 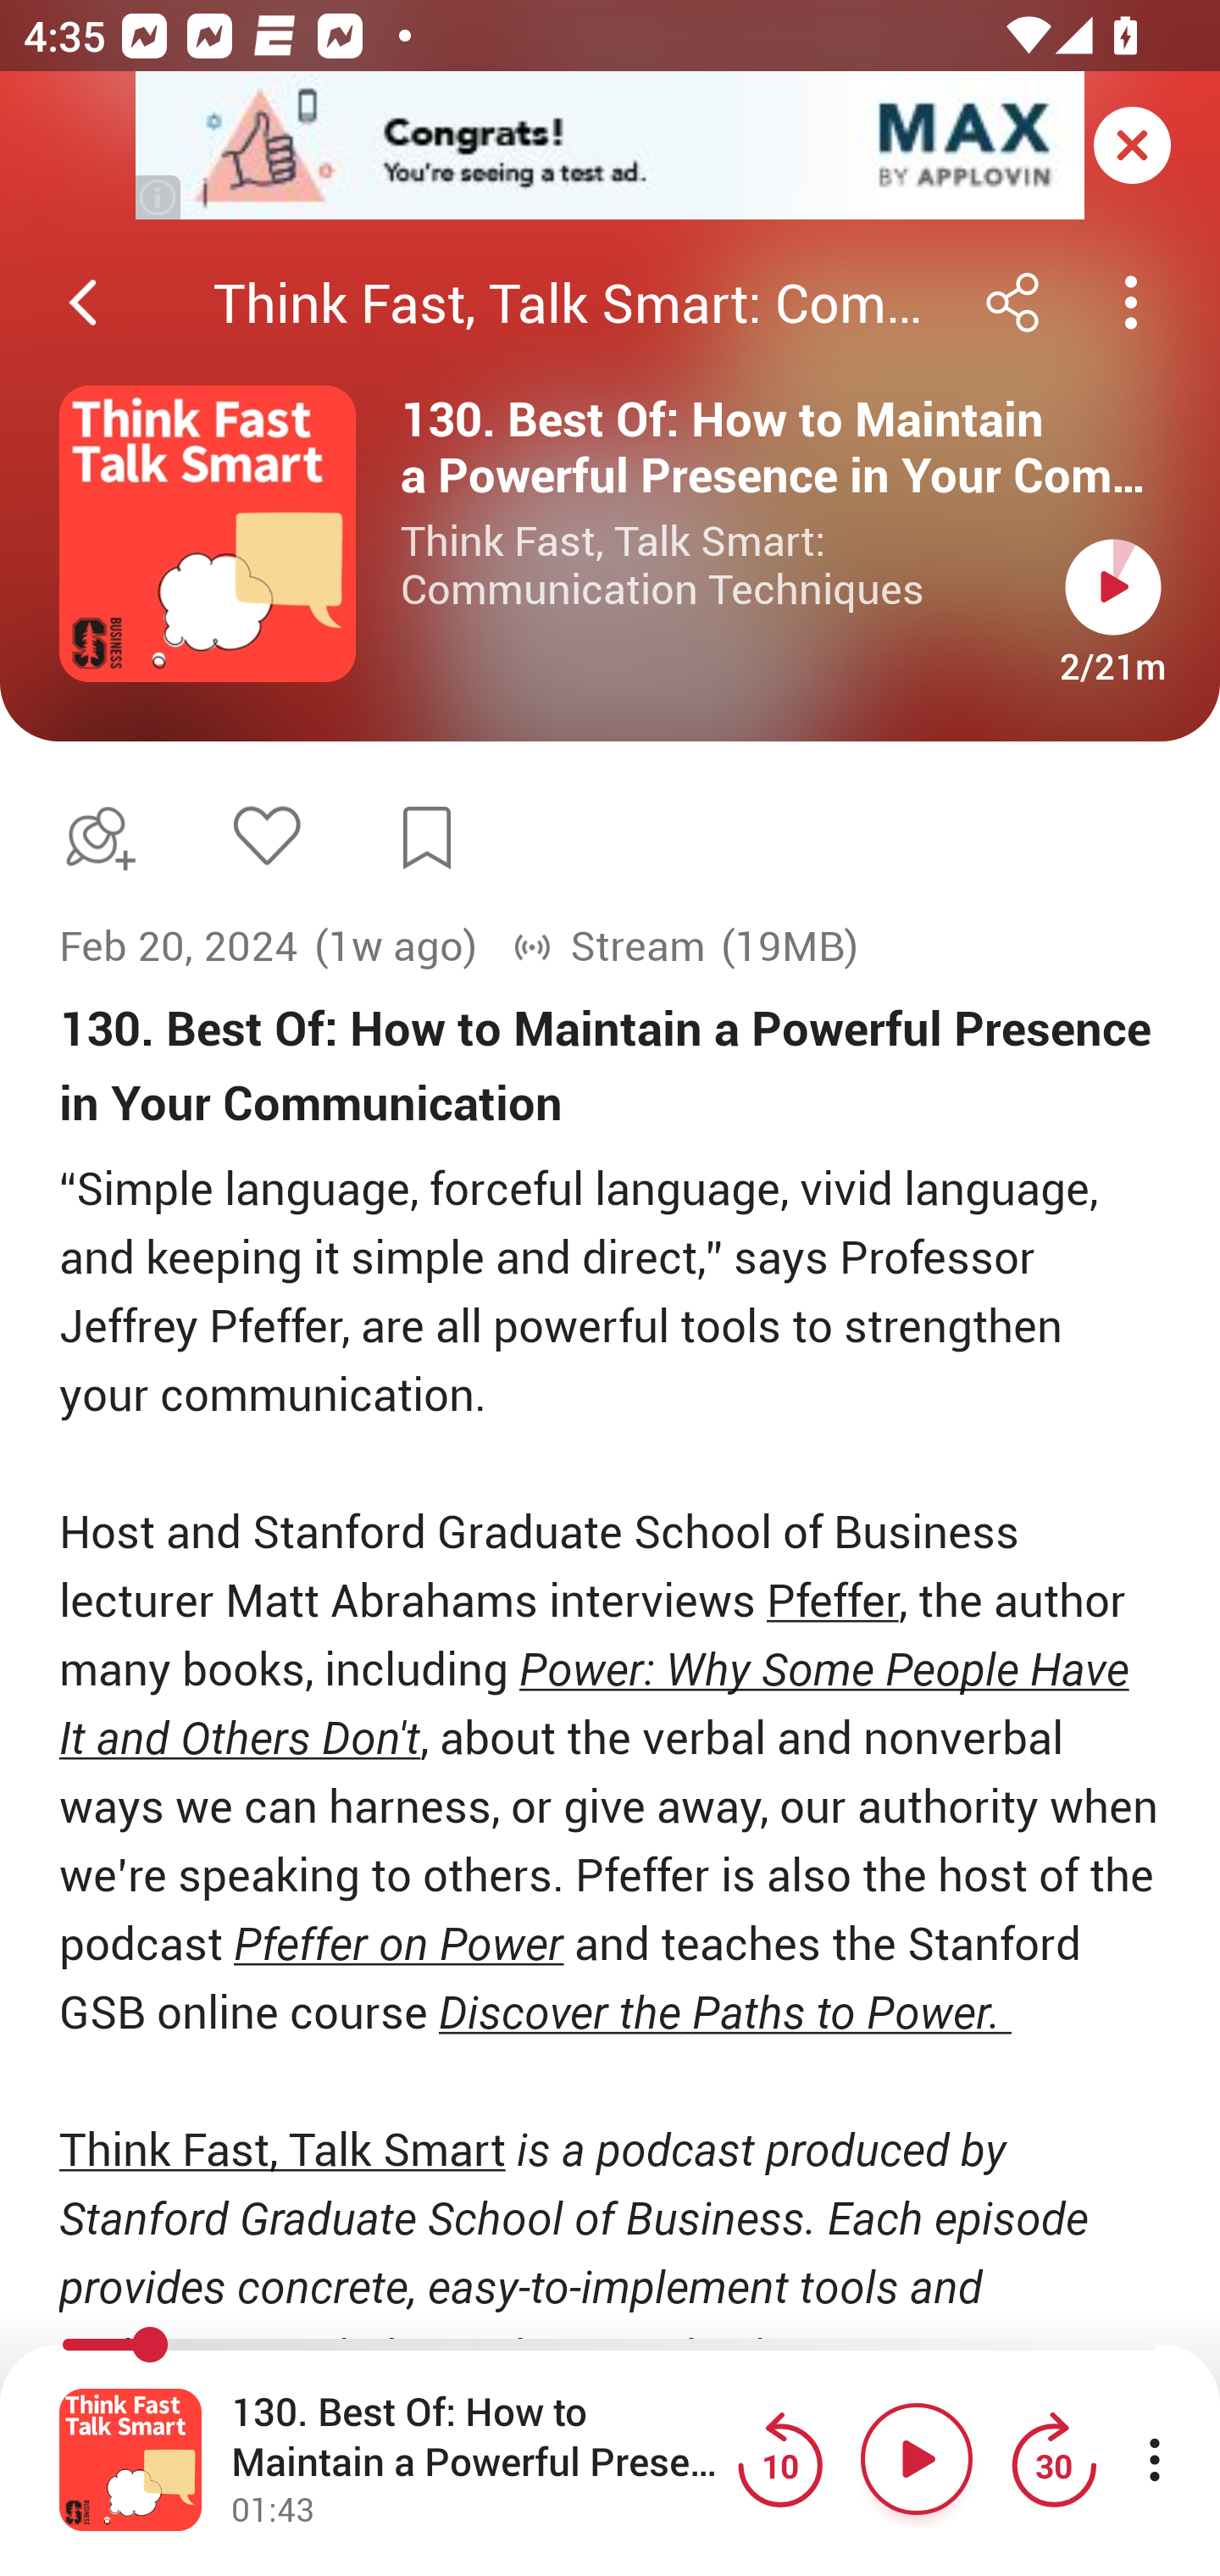 What do you see at coordinates (1053, 2460) in the screenshot?
I see `Jump forward` at bounding box center [1053, 2460].